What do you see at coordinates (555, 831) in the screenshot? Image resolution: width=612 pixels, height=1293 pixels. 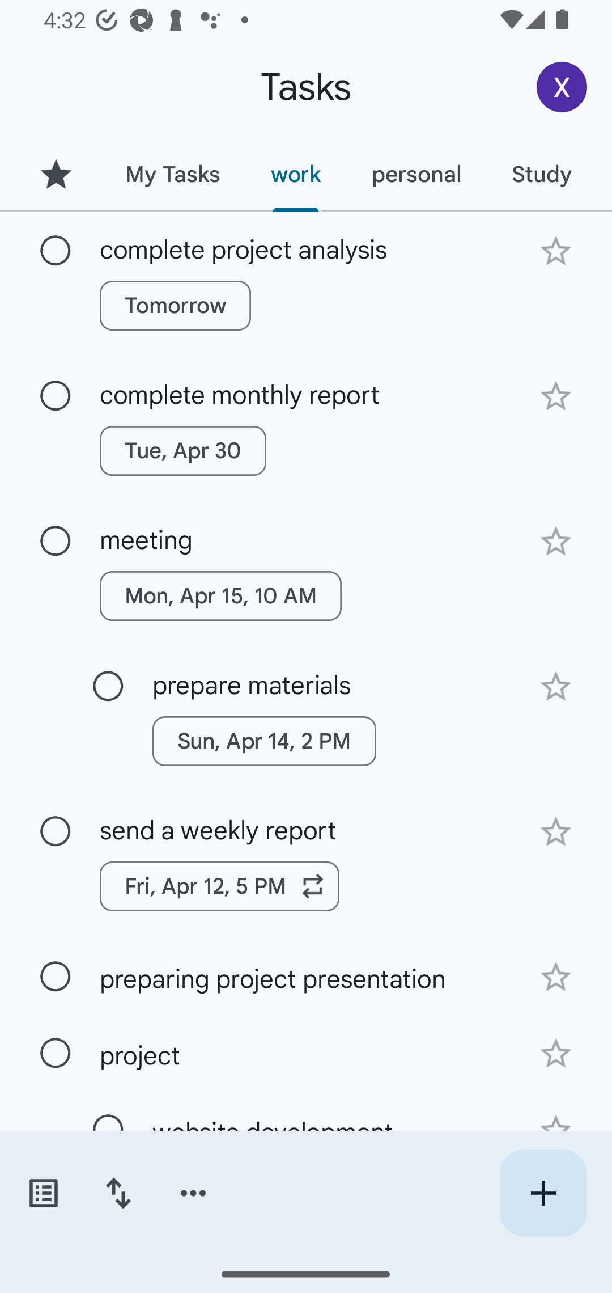 I see `Add star` at bounding box center [555, 831].